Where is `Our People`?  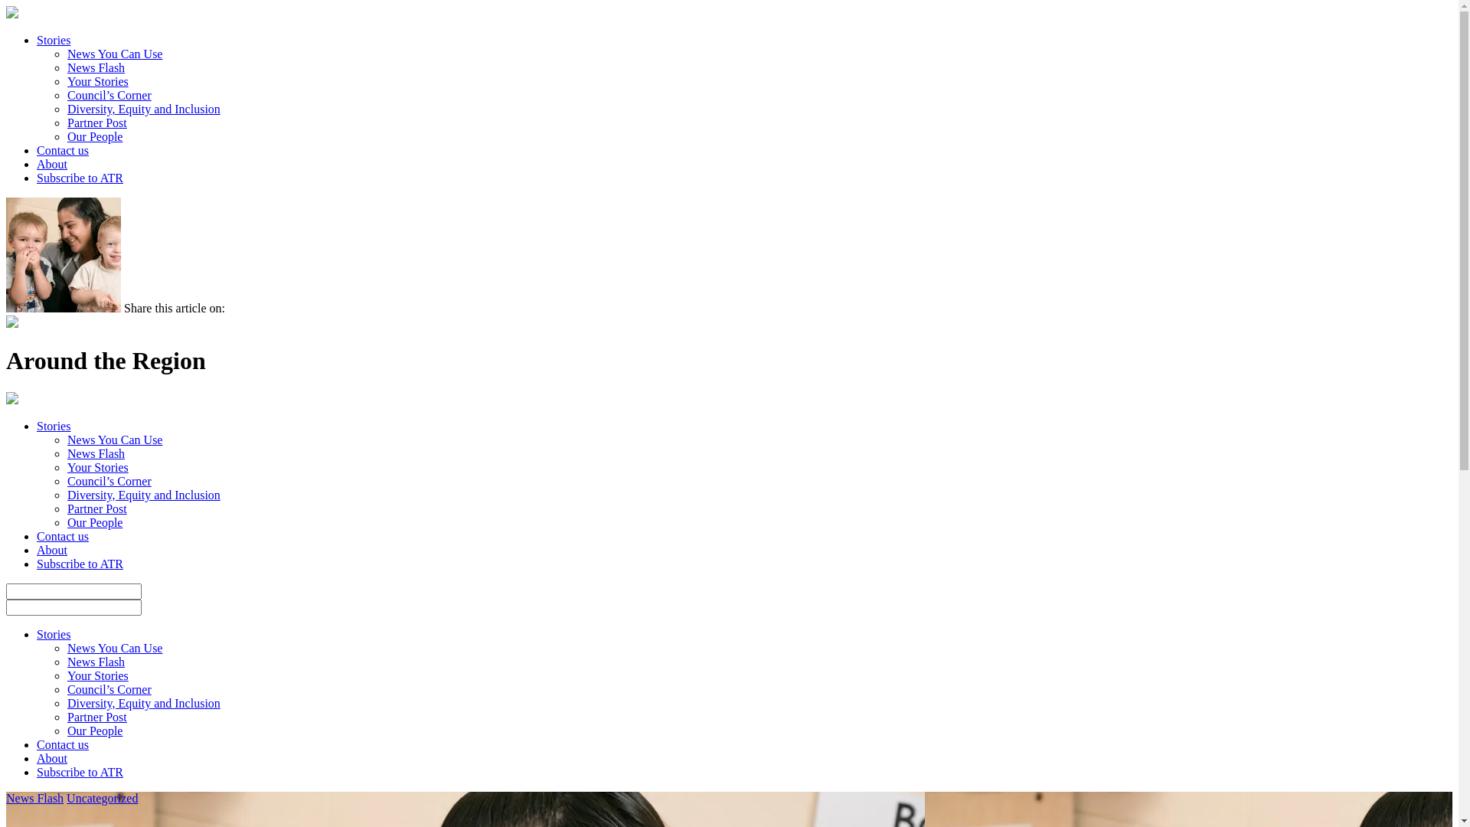
Our People is located at coordinates (95, 731).